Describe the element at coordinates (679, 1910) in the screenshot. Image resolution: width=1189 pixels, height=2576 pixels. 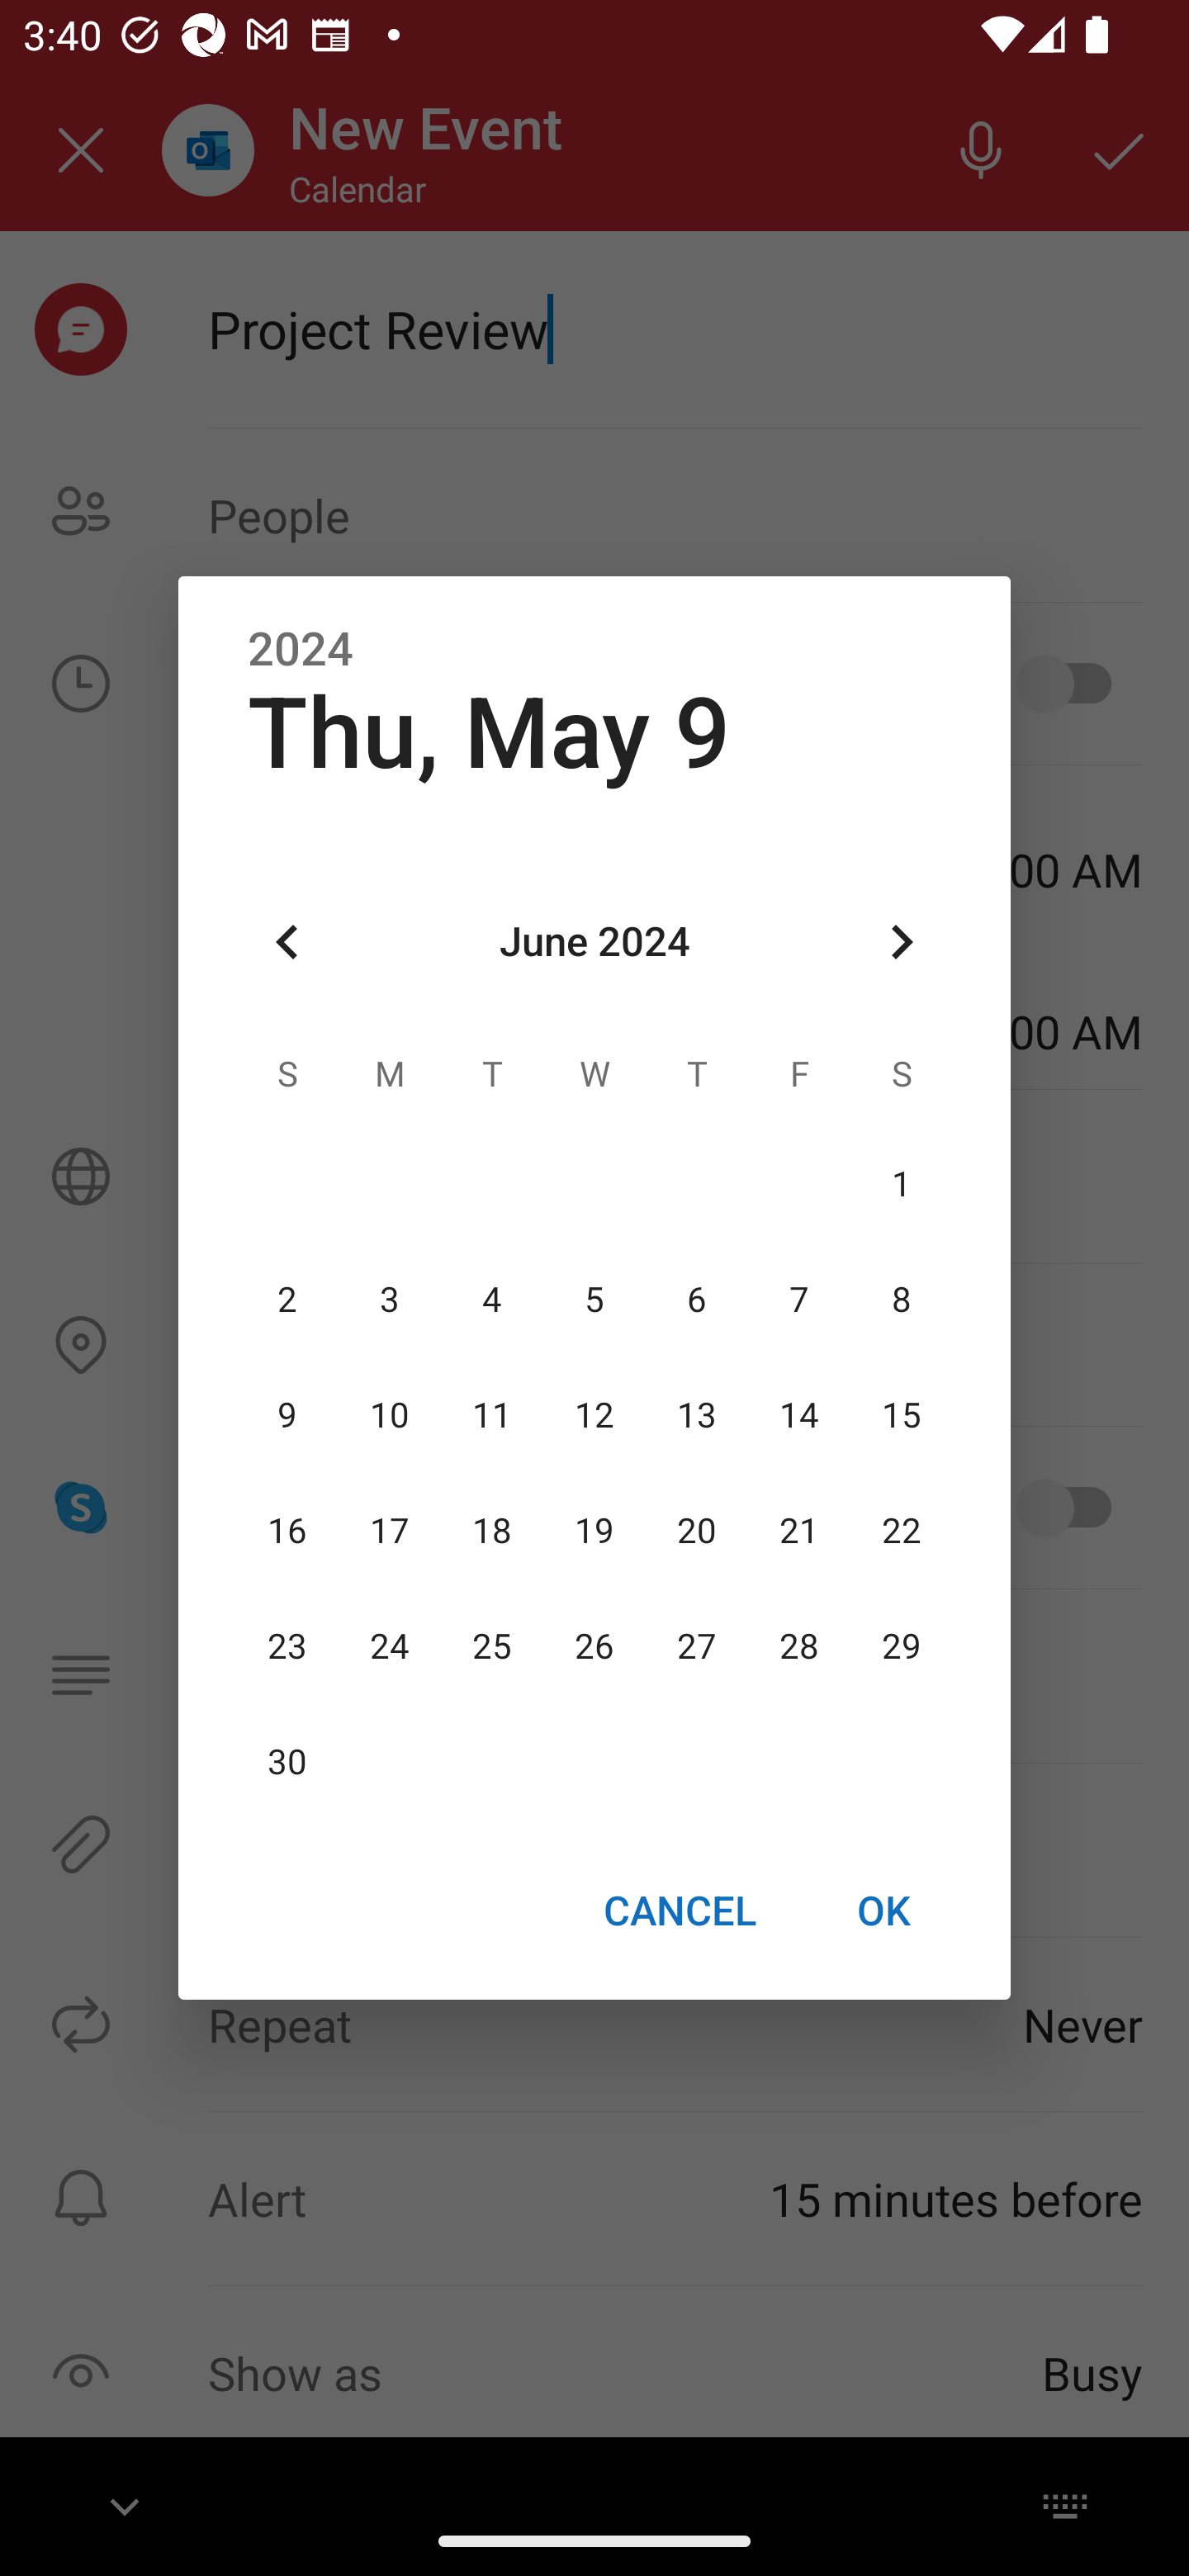
I see `CANCEL` at that location.